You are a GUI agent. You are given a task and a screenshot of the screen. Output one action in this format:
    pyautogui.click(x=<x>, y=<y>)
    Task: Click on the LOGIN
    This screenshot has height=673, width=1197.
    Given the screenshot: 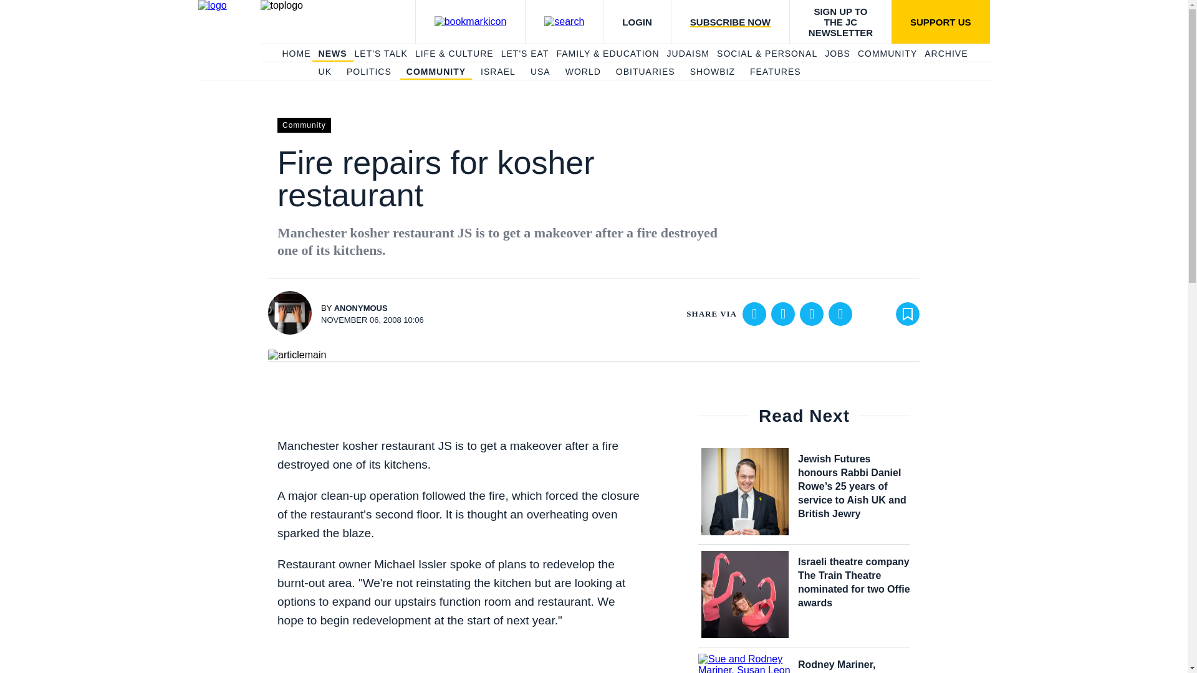 What is the action you would take?
    pyautogui.click(x=637, y=22)
    